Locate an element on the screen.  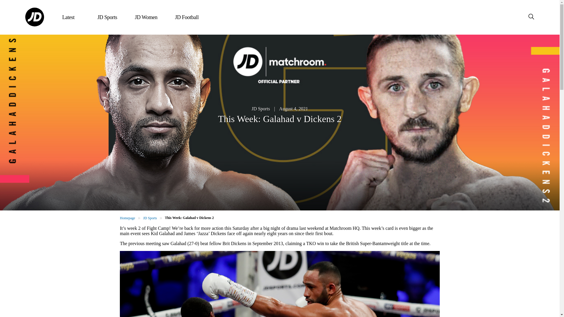
JD Women is located at coordinates (146, 17).